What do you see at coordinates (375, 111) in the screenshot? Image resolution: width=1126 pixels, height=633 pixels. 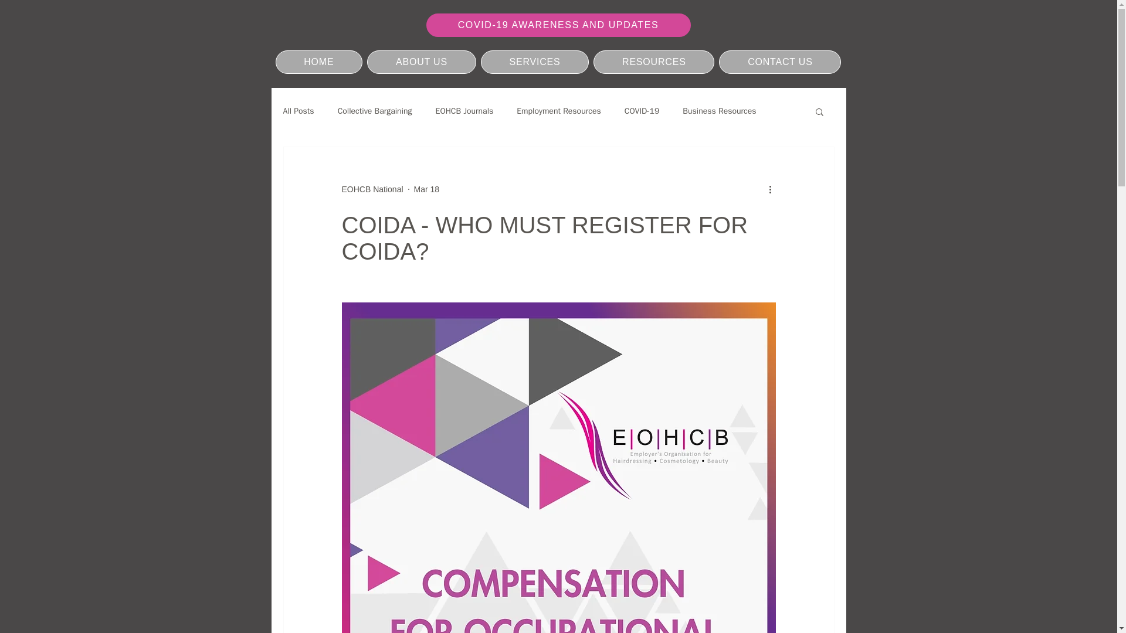 I see `Collective Bargaining` at bounding box center [375, 111].